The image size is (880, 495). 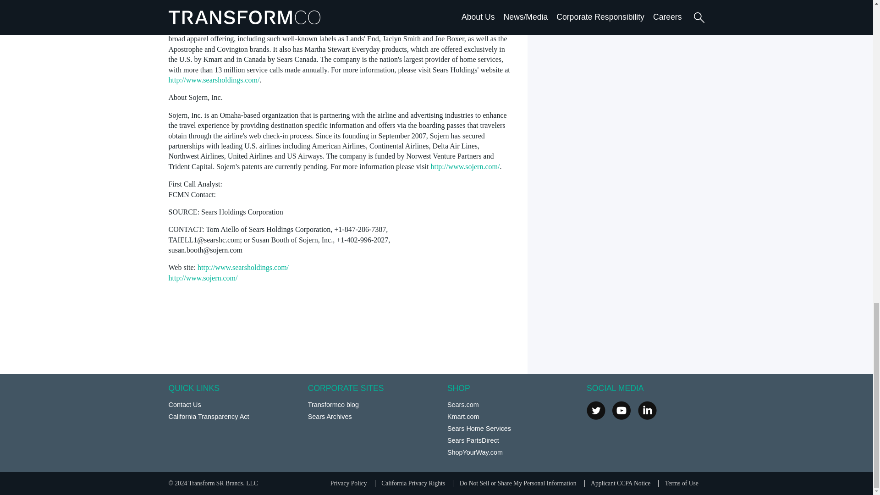 What do you see at coordinates (621, 410) in the screenshot?
I see `Follow us on YouTube` at bounding box center [621, 410].